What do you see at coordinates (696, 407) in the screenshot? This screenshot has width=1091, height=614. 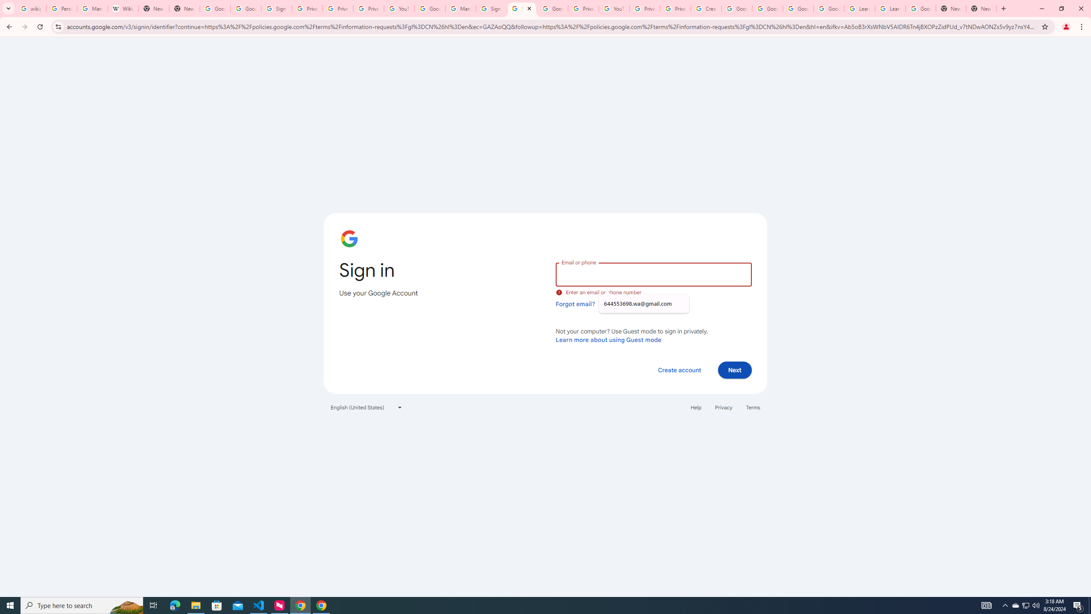 I see `Help` at bounding box center [696, 407].